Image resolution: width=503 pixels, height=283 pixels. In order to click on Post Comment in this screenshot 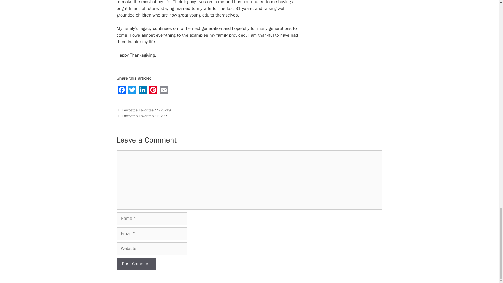, I will do `click(136, 264)`.